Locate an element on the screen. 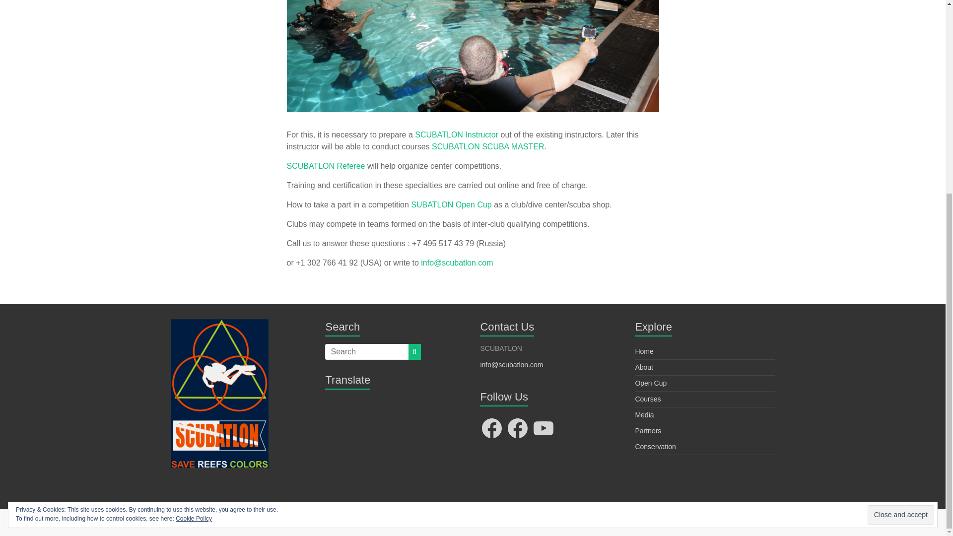  Close and accept is located at coordinates (900, 217).